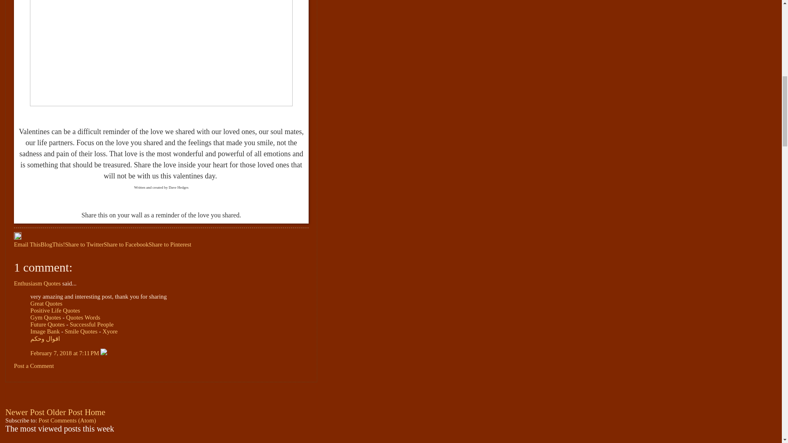 The width and height of the screenshot is (788, 443). What do you see at coordinates (64, 412) in the screenshot?
I see `Older Post` at bounding box center [64, 412].